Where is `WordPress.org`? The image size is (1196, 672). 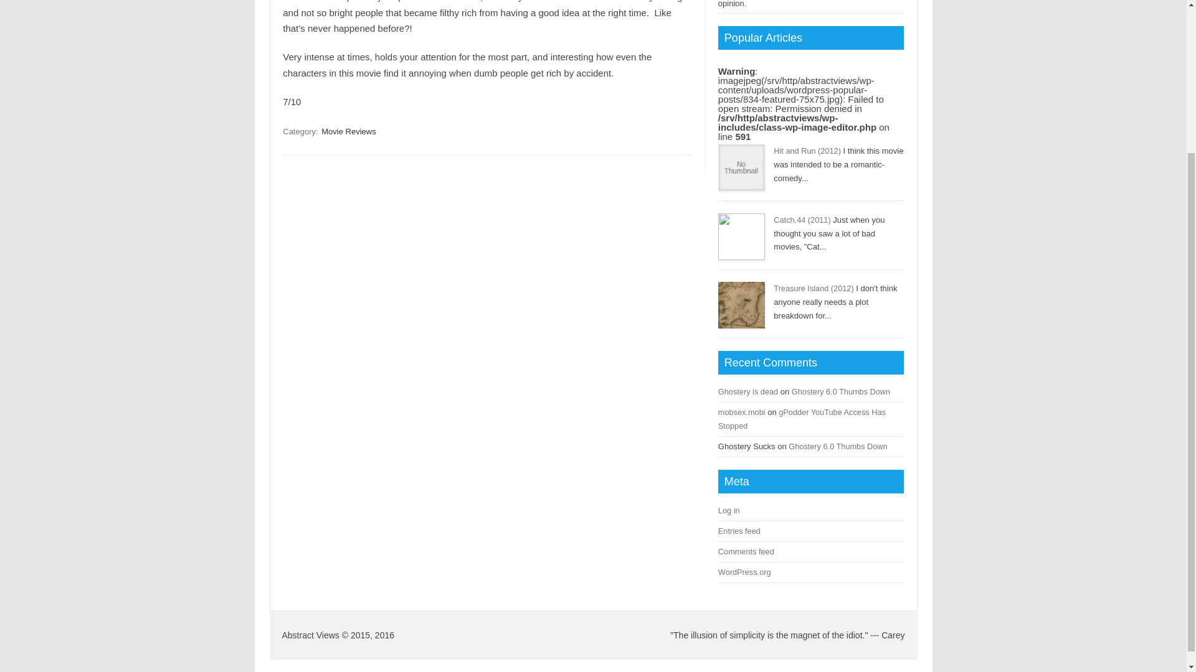 WordPress.org is located at coordinates (745, 571).